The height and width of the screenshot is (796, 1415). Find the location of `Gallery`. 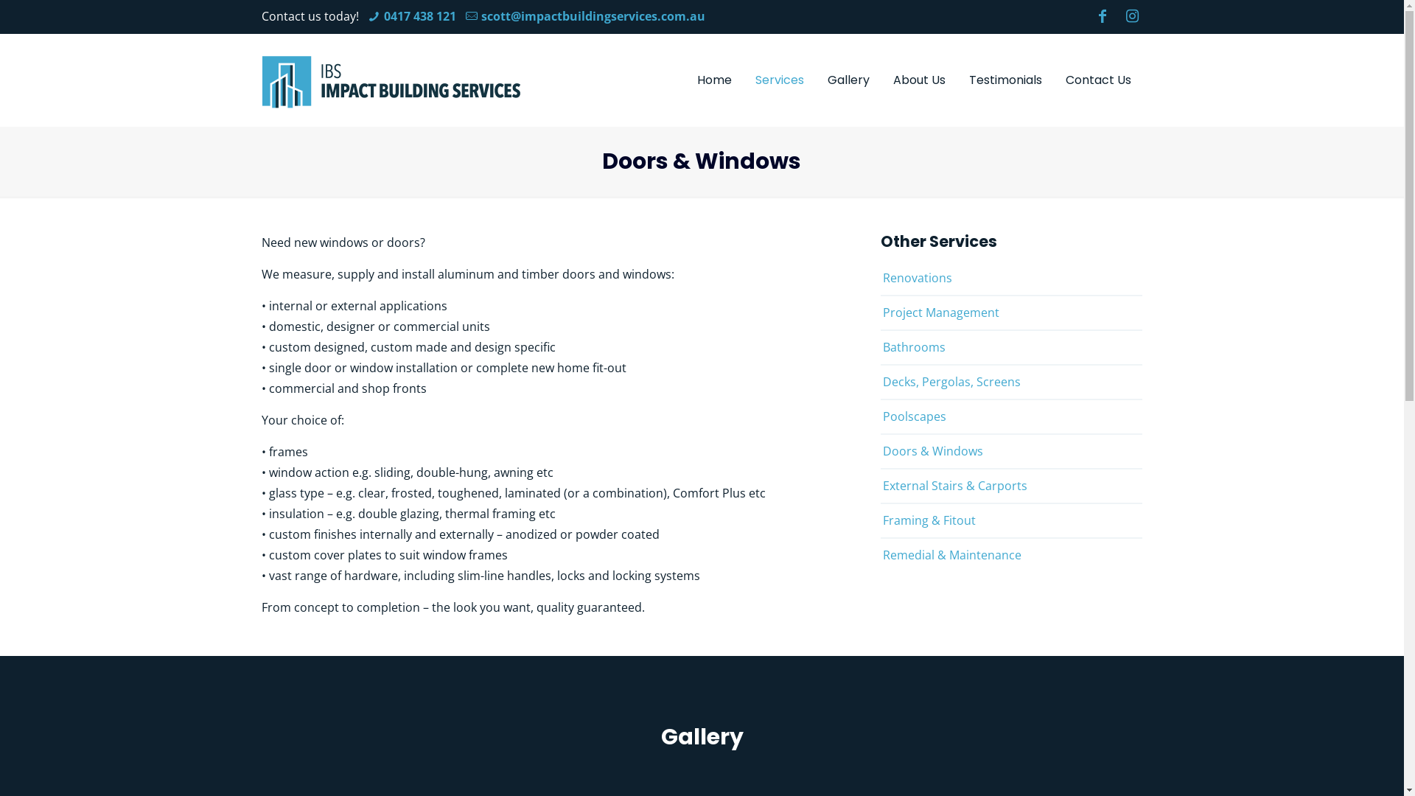

Gallery is located at coordinates (849, 80).